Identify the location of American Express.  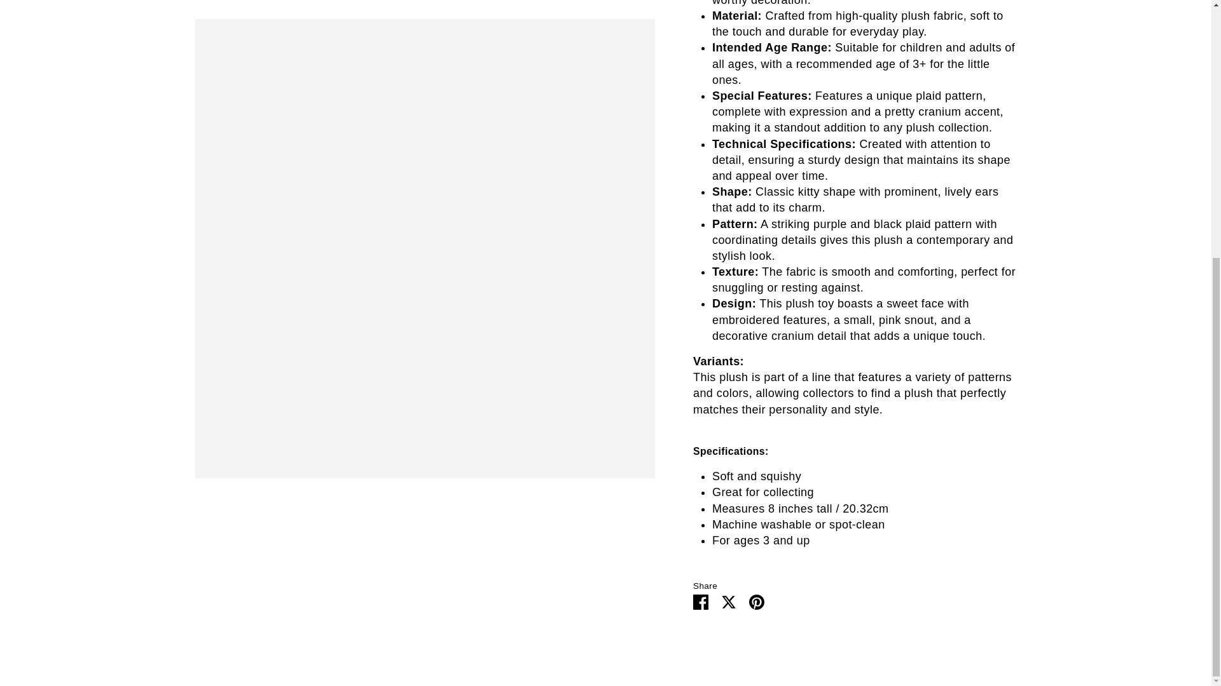
(932, 238).